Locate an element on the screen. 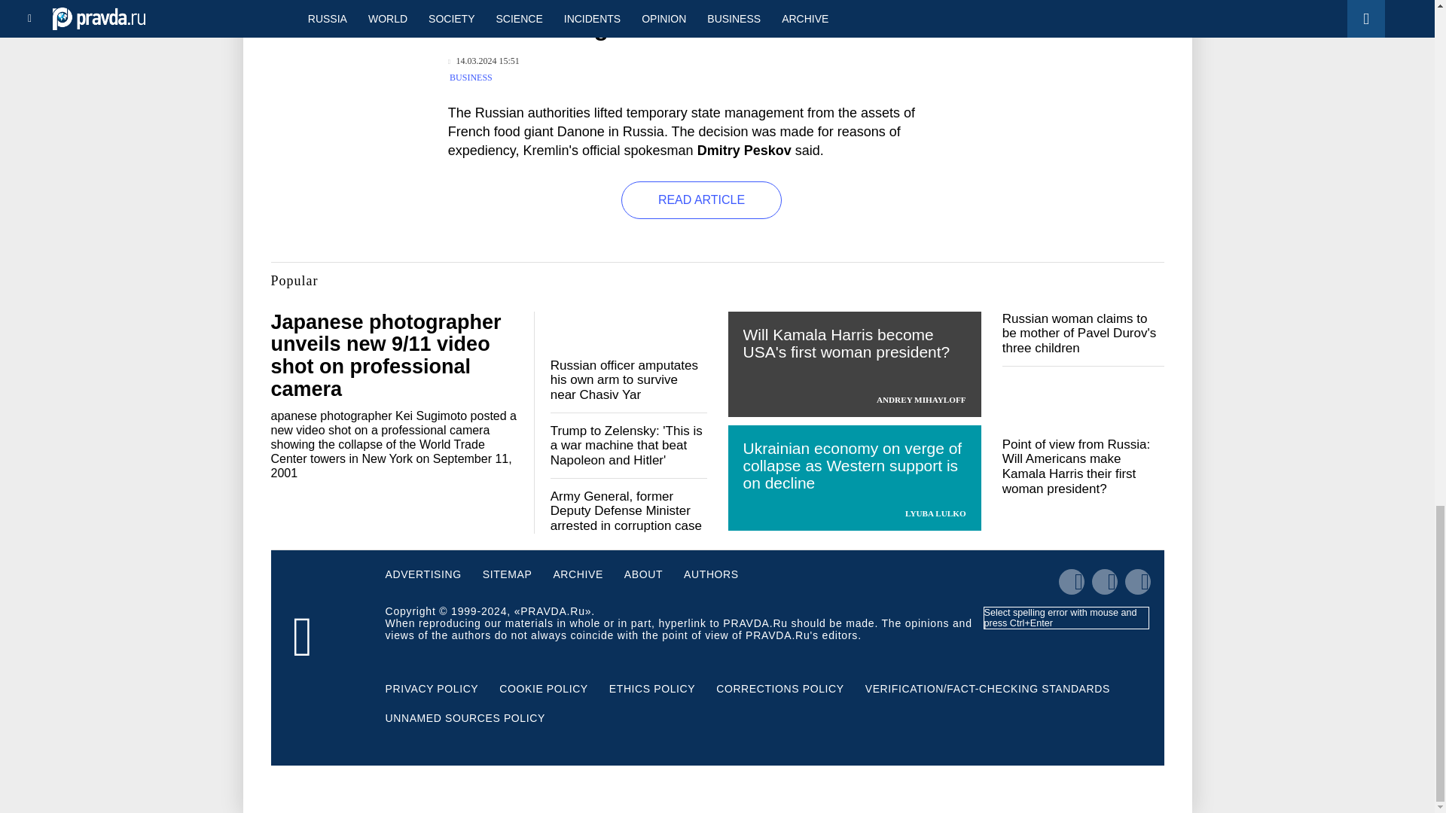  BUSINESS is located at coordinates (471, 78).